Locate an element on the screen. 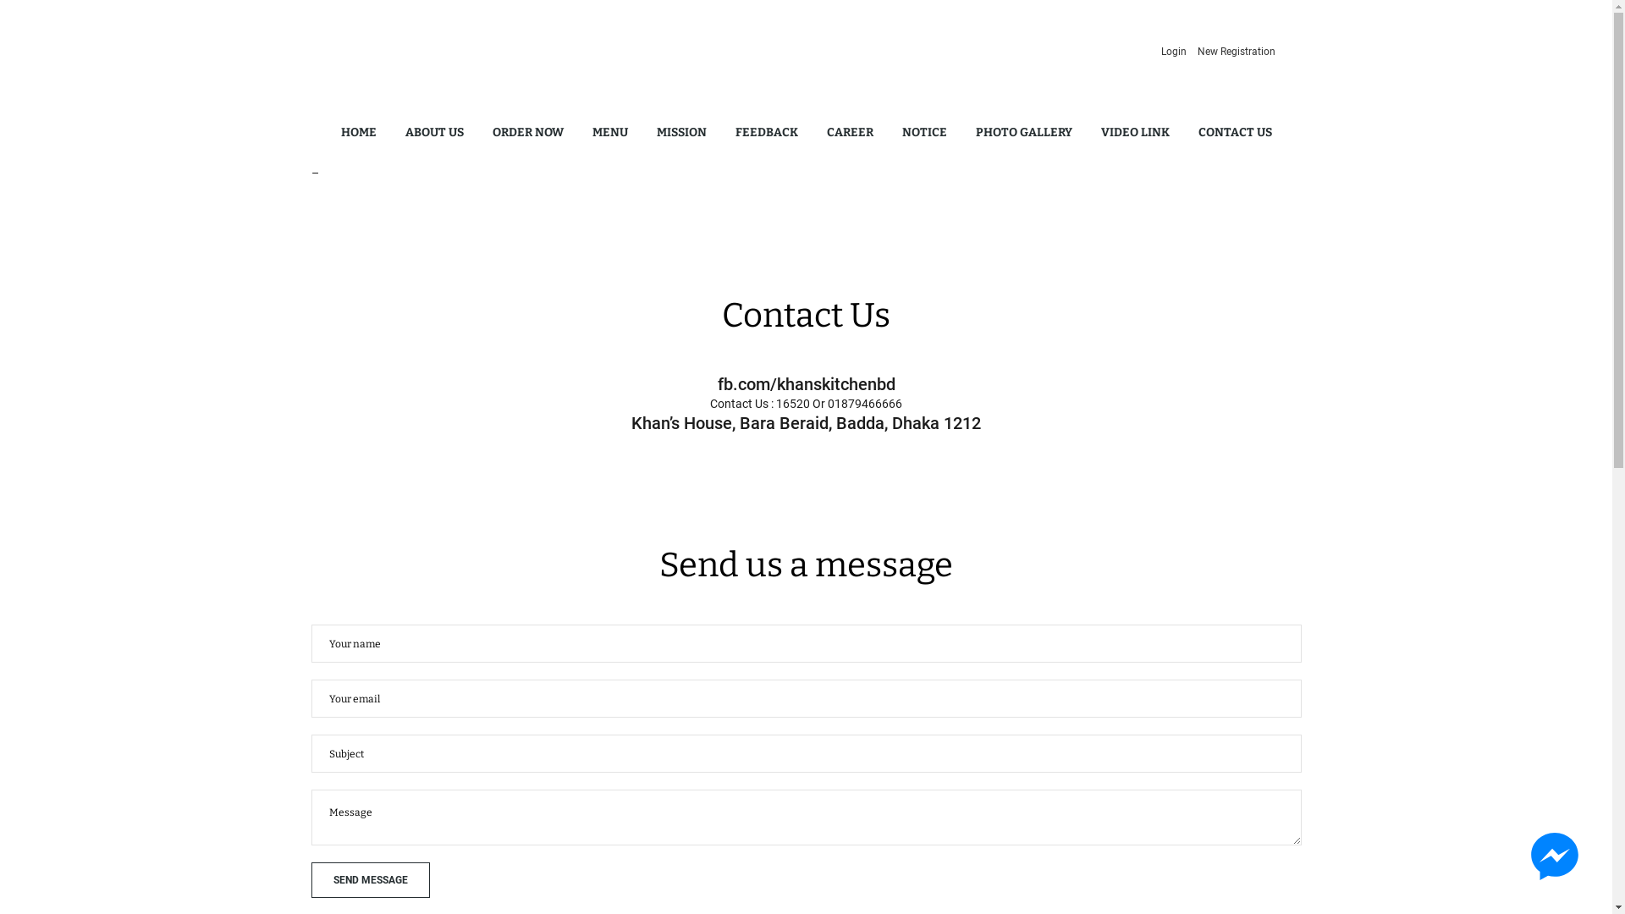  MISSION is located at coordinates (682, 133).